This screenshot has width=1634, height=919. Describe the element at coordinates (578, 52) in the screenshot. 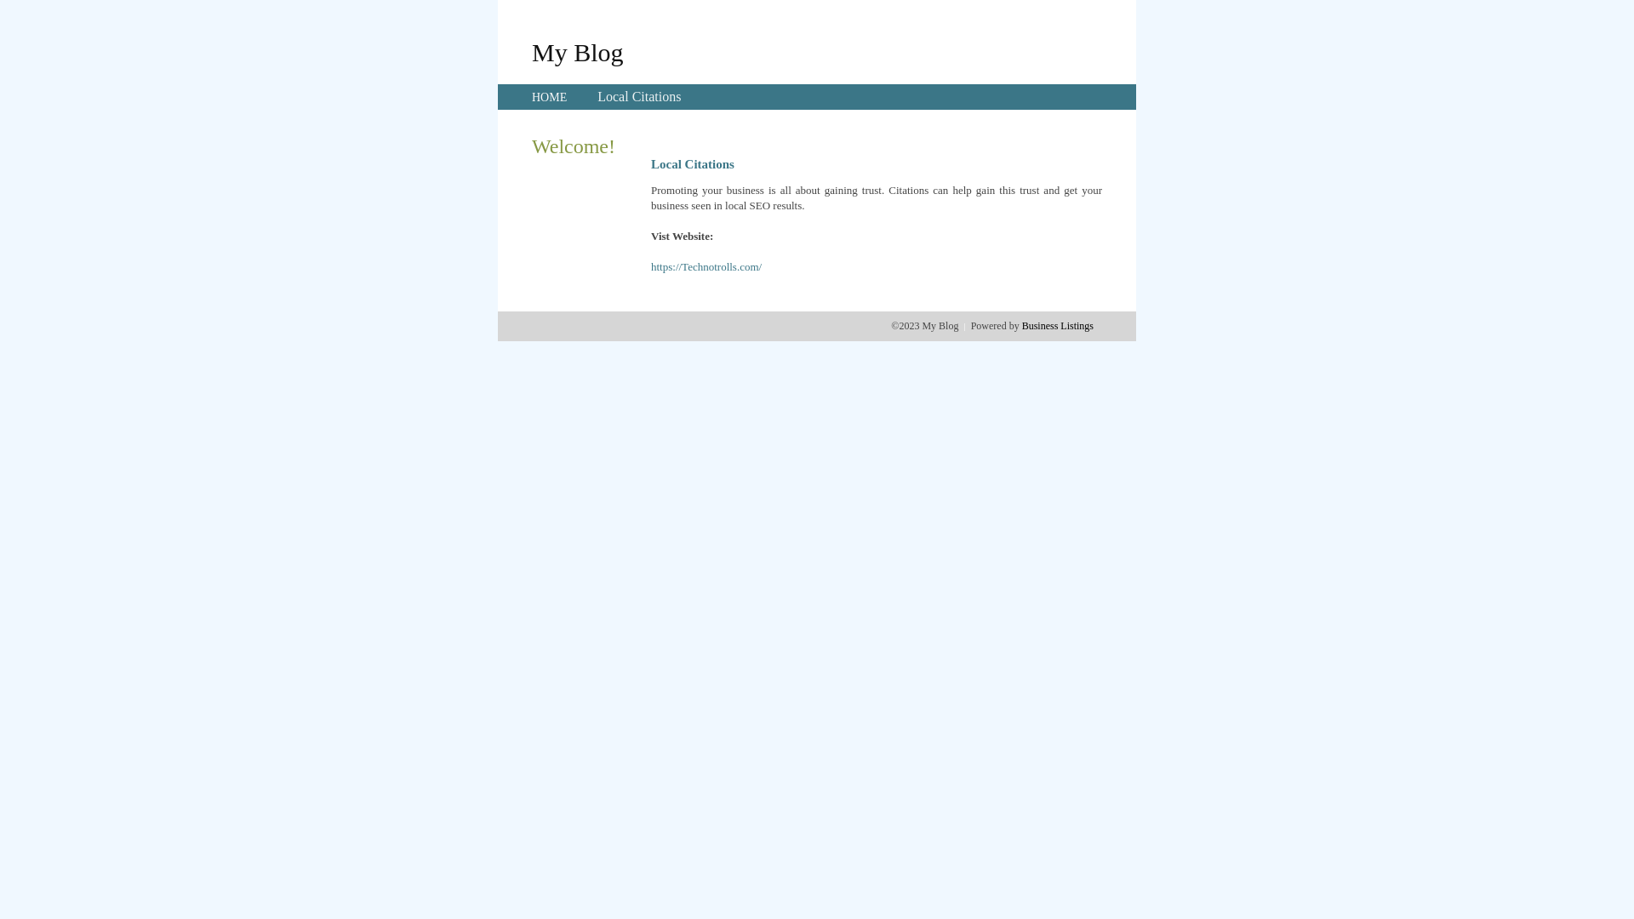

I see `My Blog` at that location.